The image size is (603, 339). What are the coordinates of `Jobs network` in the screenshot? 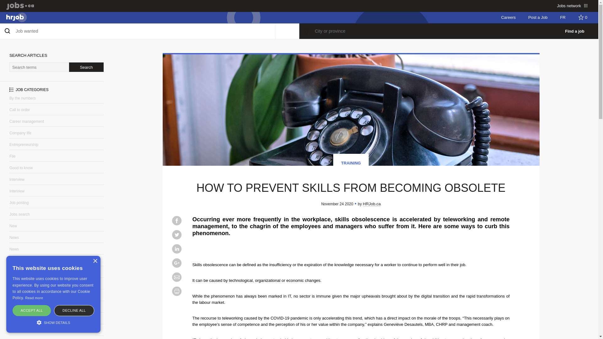 It's located at (572, 6).